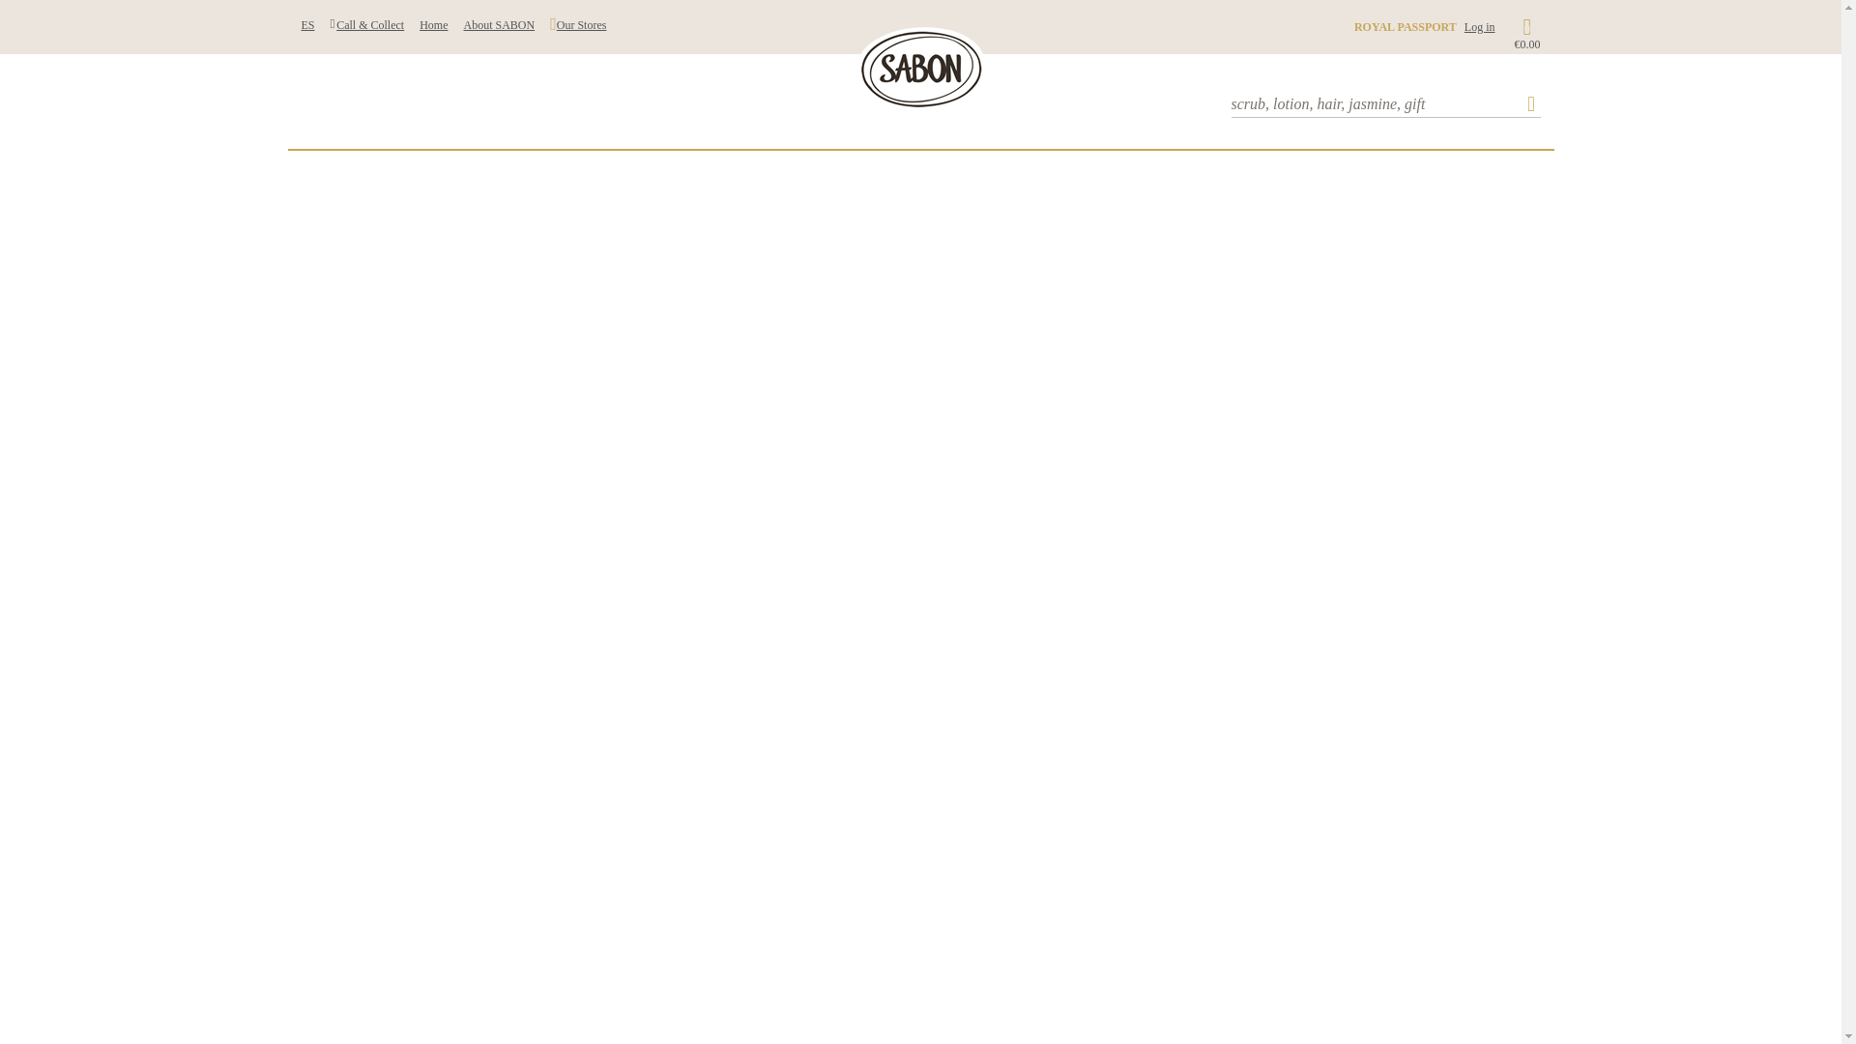 This screenshot has height=1044, width=1856. What do you see at coordinates (578, 24) in the screenshot?
I see `SABON Stores` at bounding box center [578, 24].